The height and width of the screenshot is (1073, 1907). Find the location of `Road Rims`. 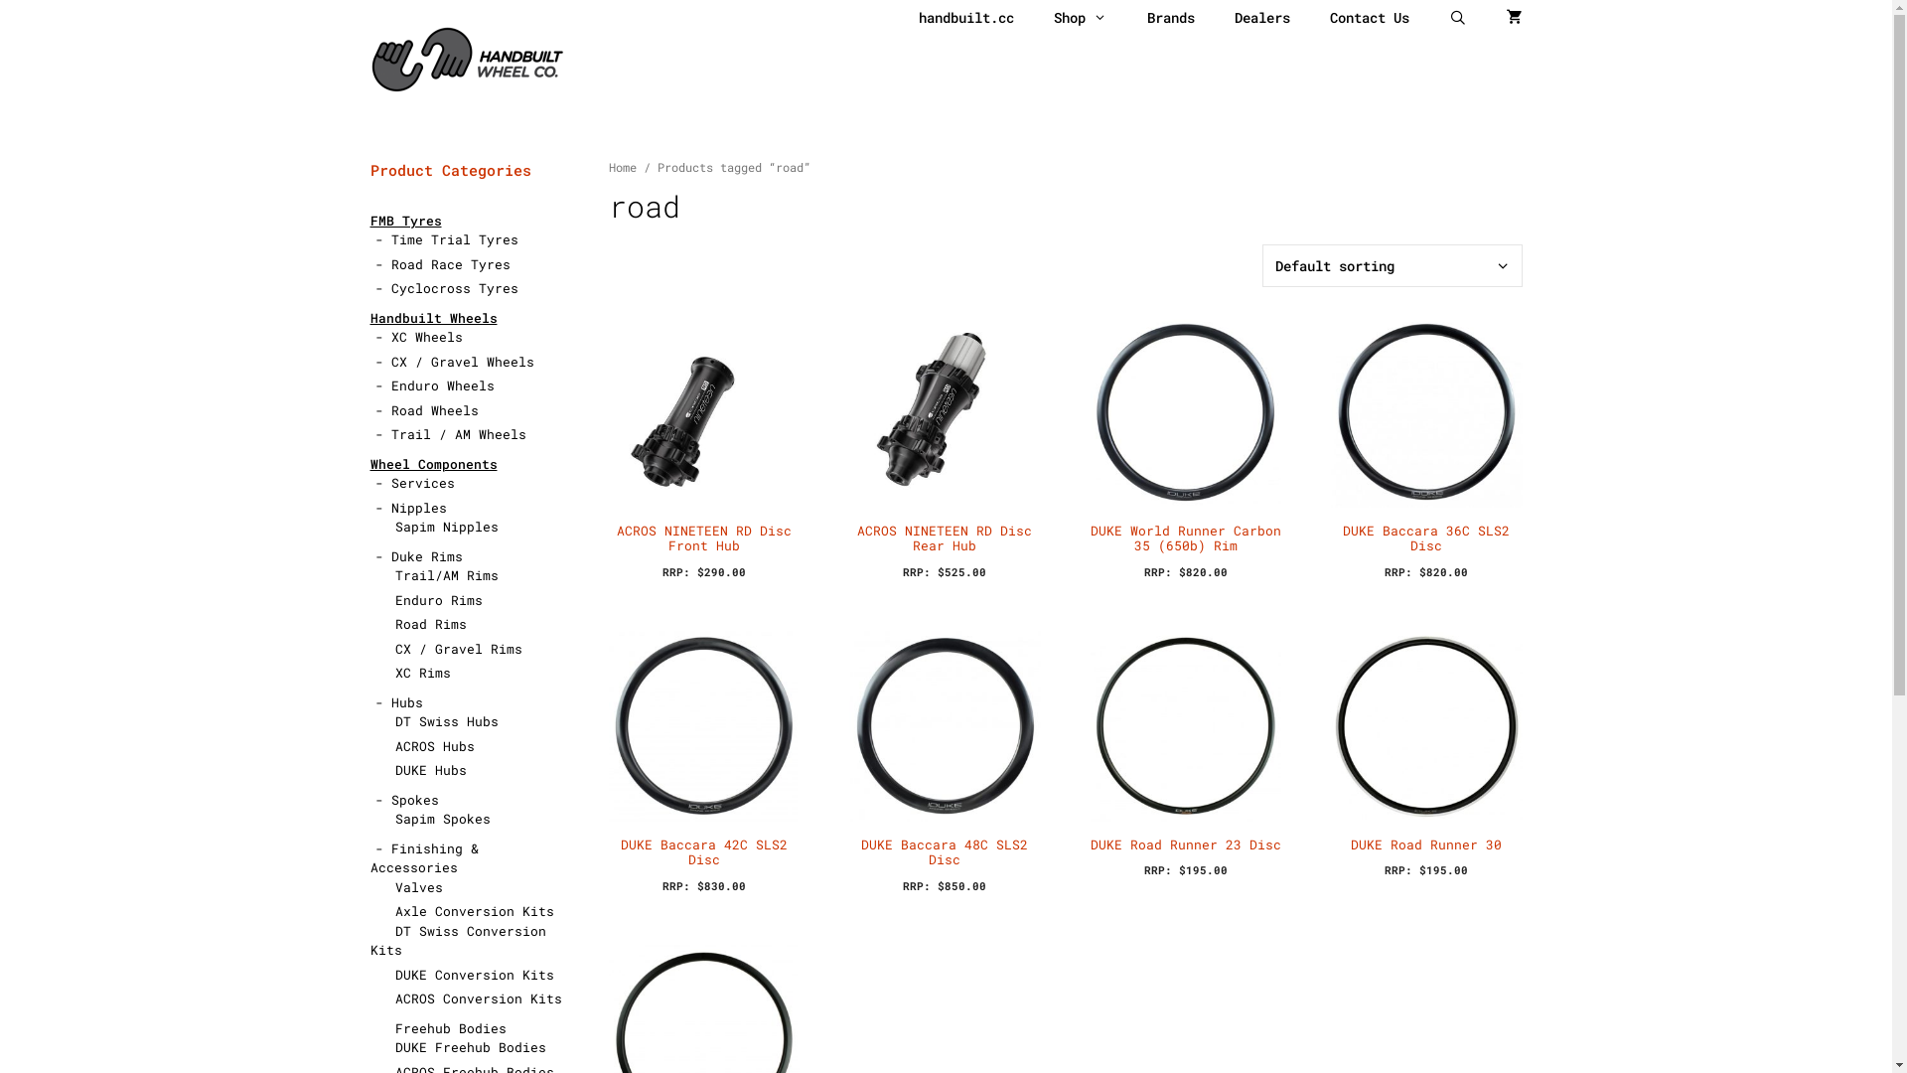

Road Rims is located at coordinates (431, 624).